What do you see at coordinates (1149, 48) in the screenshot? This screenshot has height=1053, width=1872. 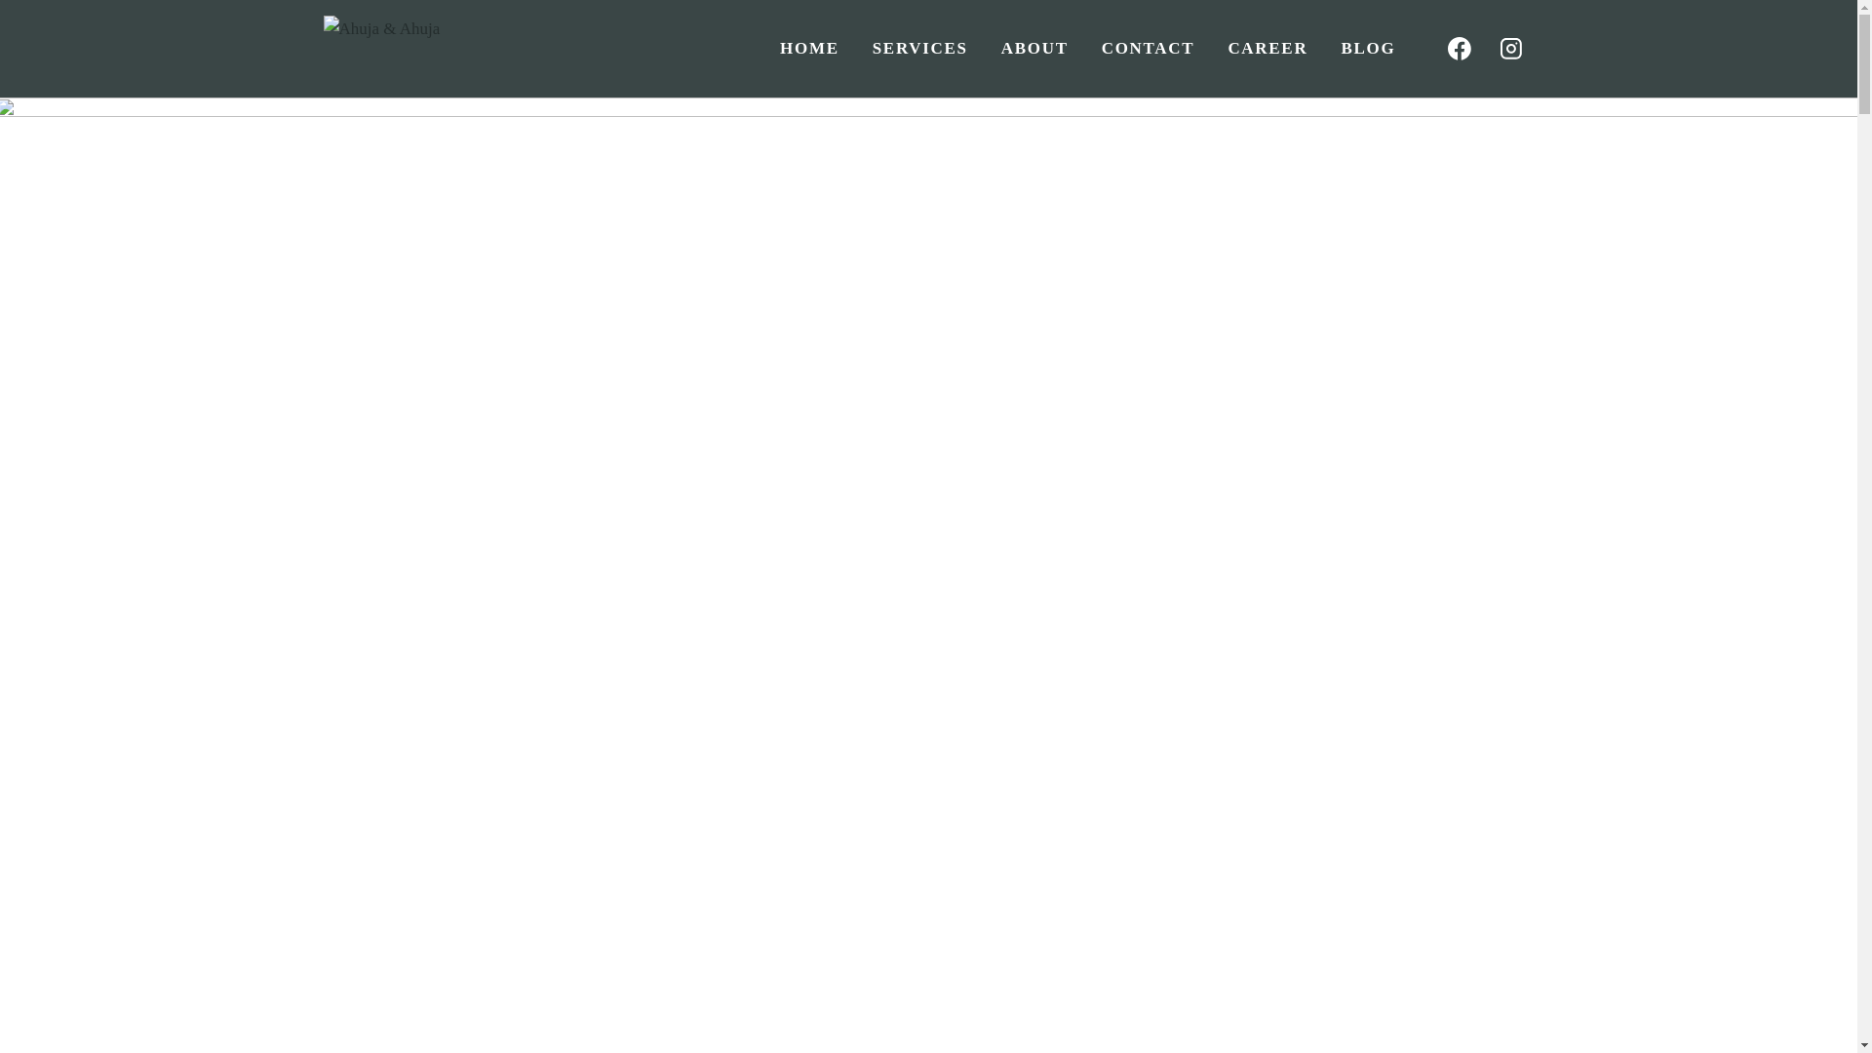 I see `CONTACT` at bounding box center [1149, 48].